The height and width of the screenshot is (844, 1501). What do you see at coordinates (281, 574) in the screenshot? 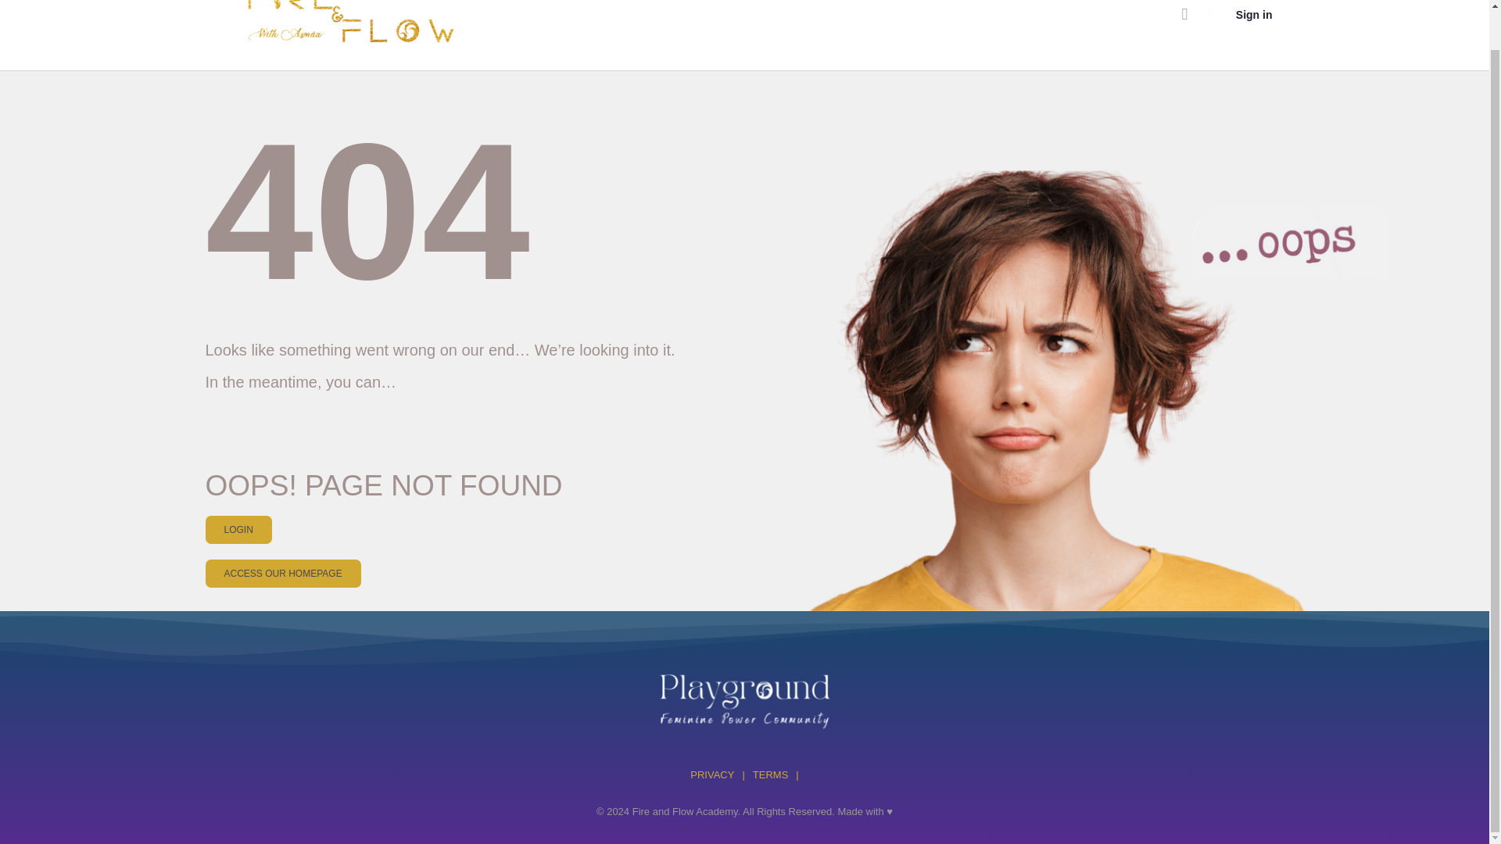
I see `ACCESS OUR HOMEPAGE` at bounding box center [281, 574].